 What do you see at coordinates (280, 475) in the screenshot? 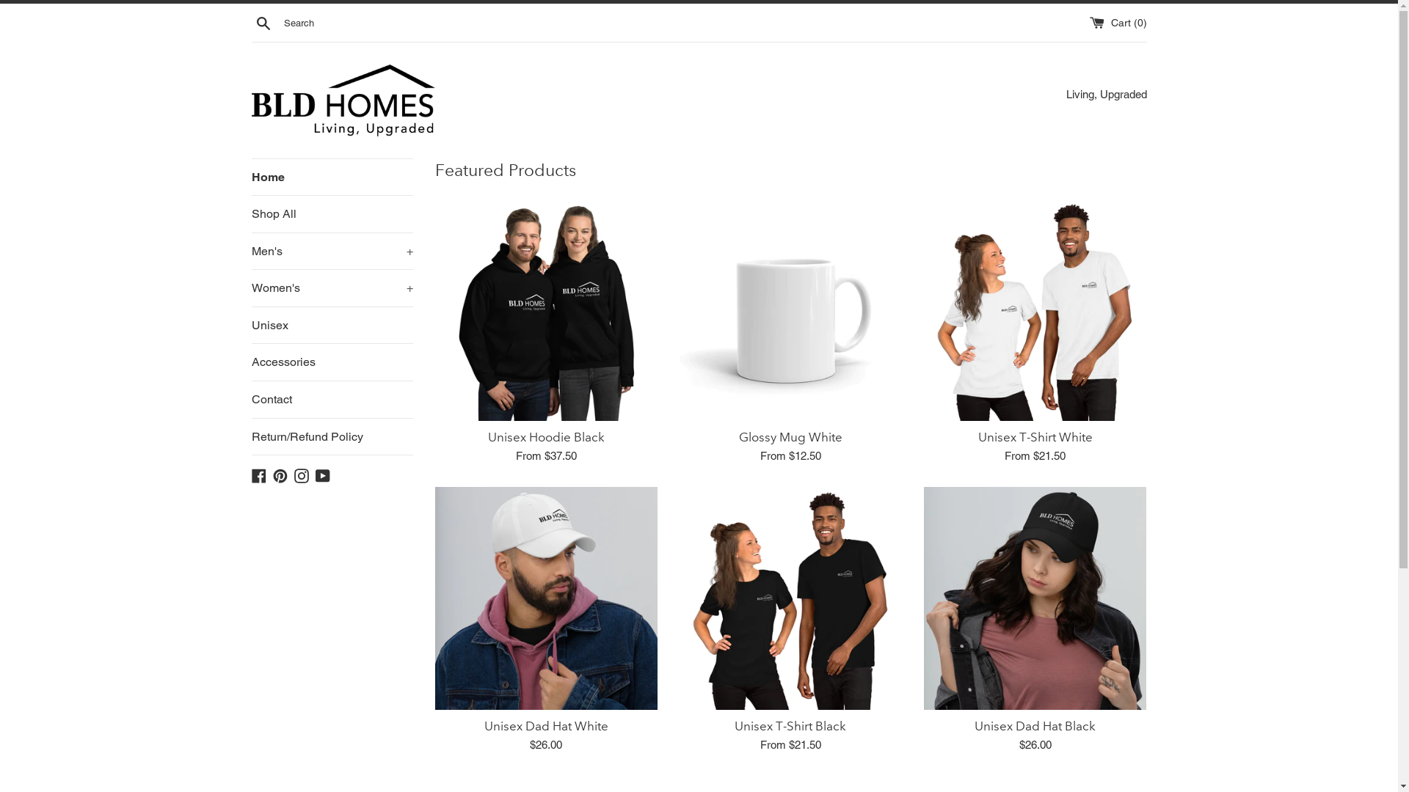
I see `Pinterest` at bounding box center [280, 475].